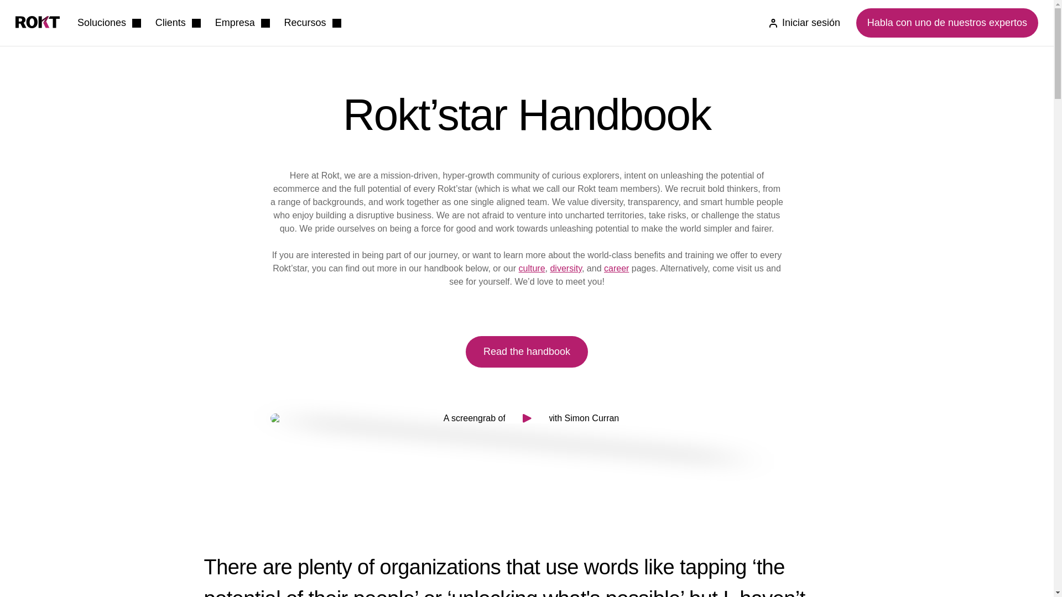 This screenshot has width=1062, height=597. I want to click on culture, so click(532, 268).